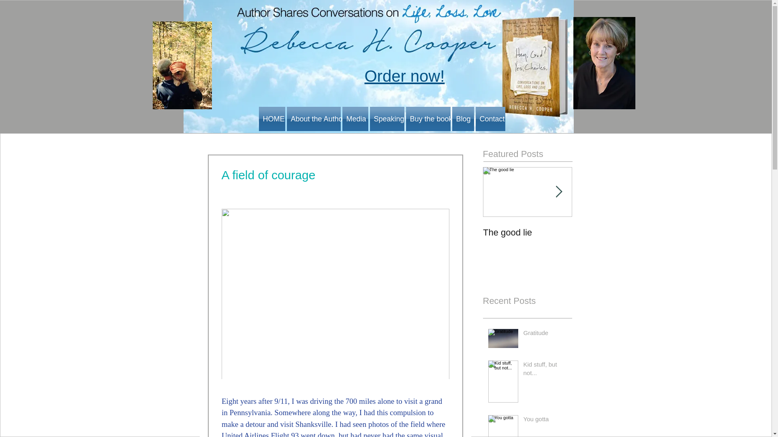 This screenshot has width=778, height=437. I want to click on Media, so click(352, 119).